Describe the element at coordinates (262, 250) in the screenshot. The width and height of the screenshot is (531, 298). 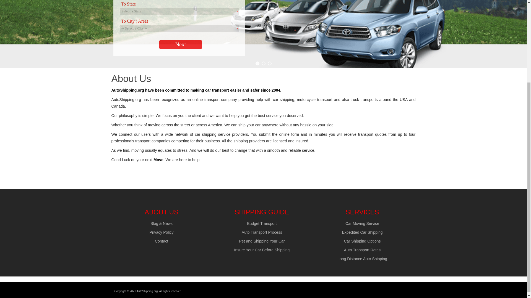
I see `Insure Your Car Before Shipping` at that location.